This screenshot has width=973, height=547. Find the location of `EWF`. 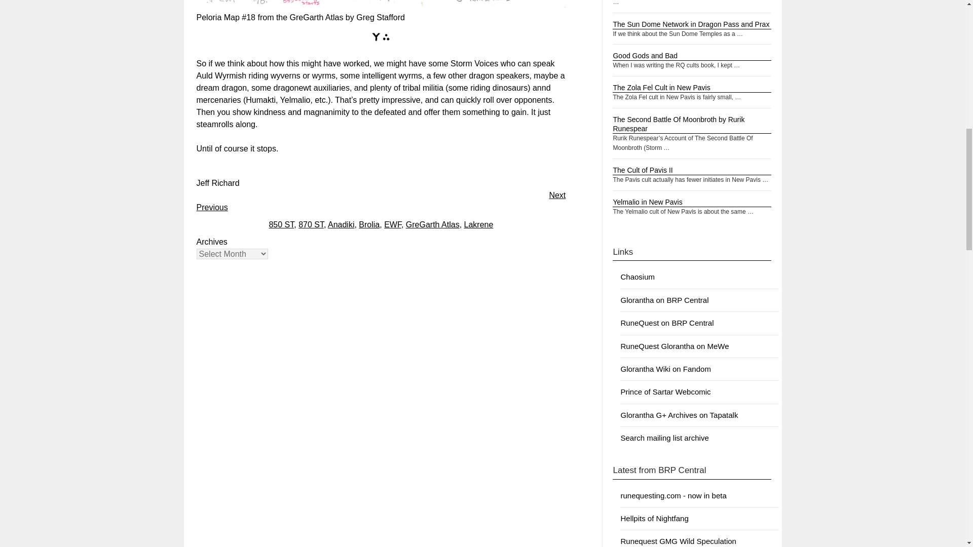

EWF is located at coordinates (392, 225).